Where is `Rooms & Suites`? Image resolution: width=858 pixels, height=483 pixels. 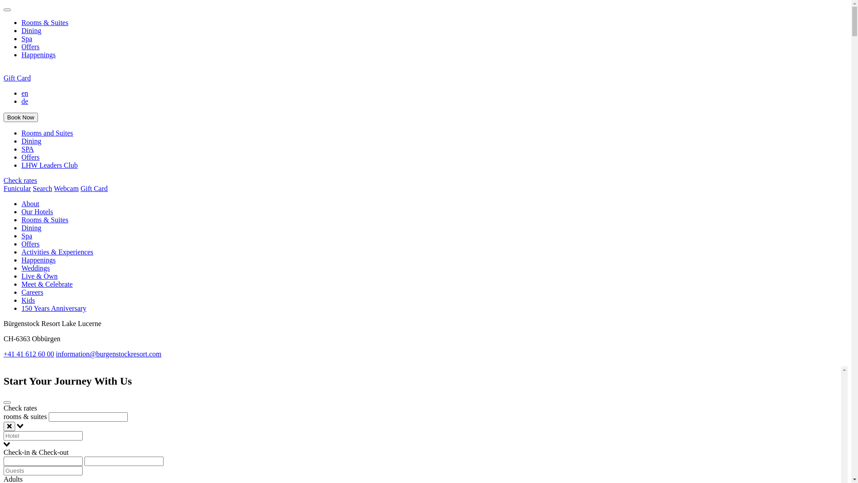 Rooms & Suites is located at coordinates (45, 22).